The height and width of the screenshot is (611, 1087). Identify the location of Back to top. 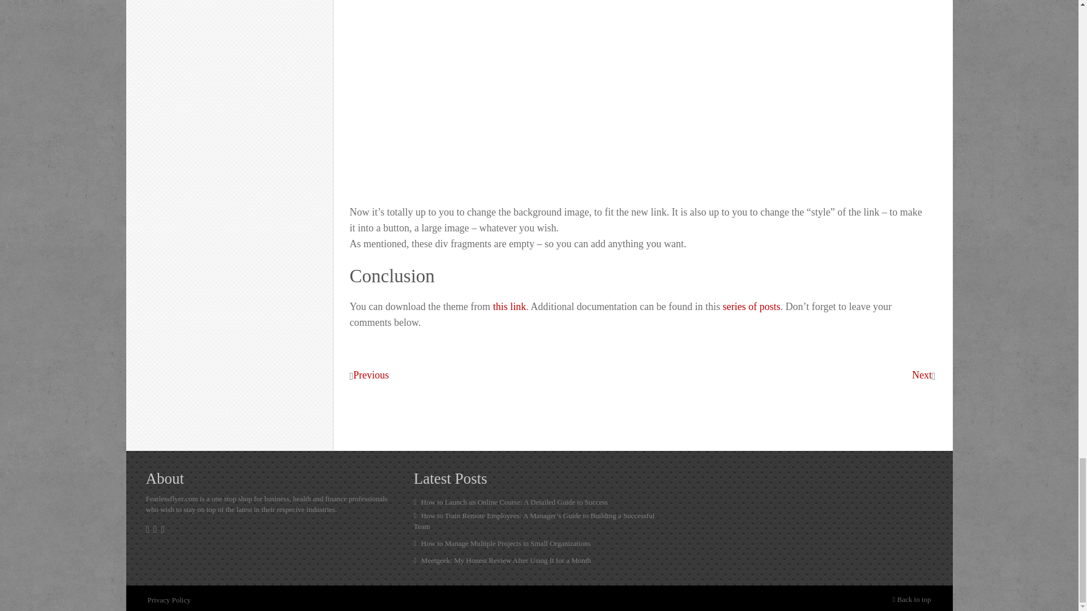
(911, 599).